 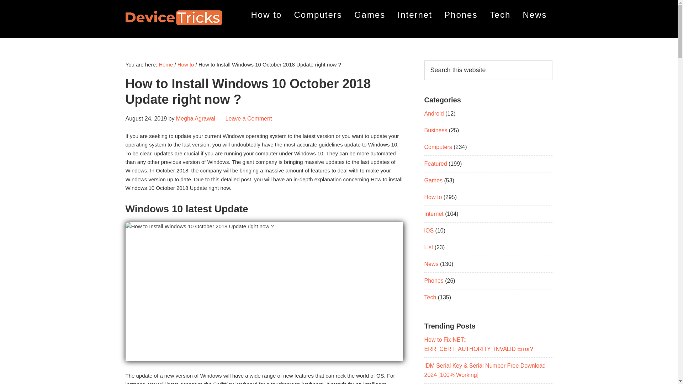 I want to click on News, so click(x=431, y=264).